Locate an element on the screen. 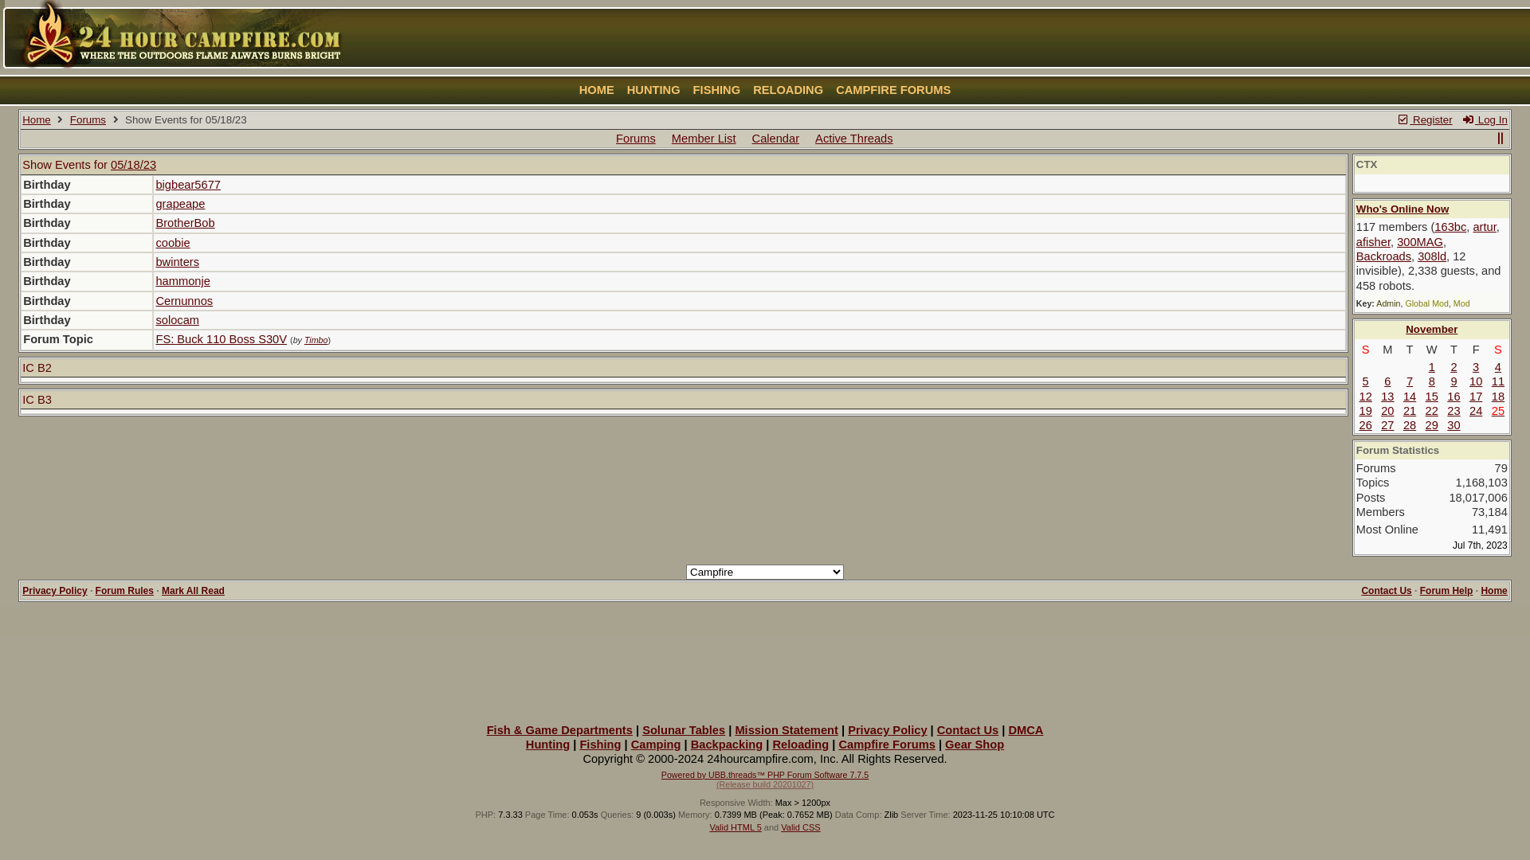  Camping is located at coordinates (657, 745).